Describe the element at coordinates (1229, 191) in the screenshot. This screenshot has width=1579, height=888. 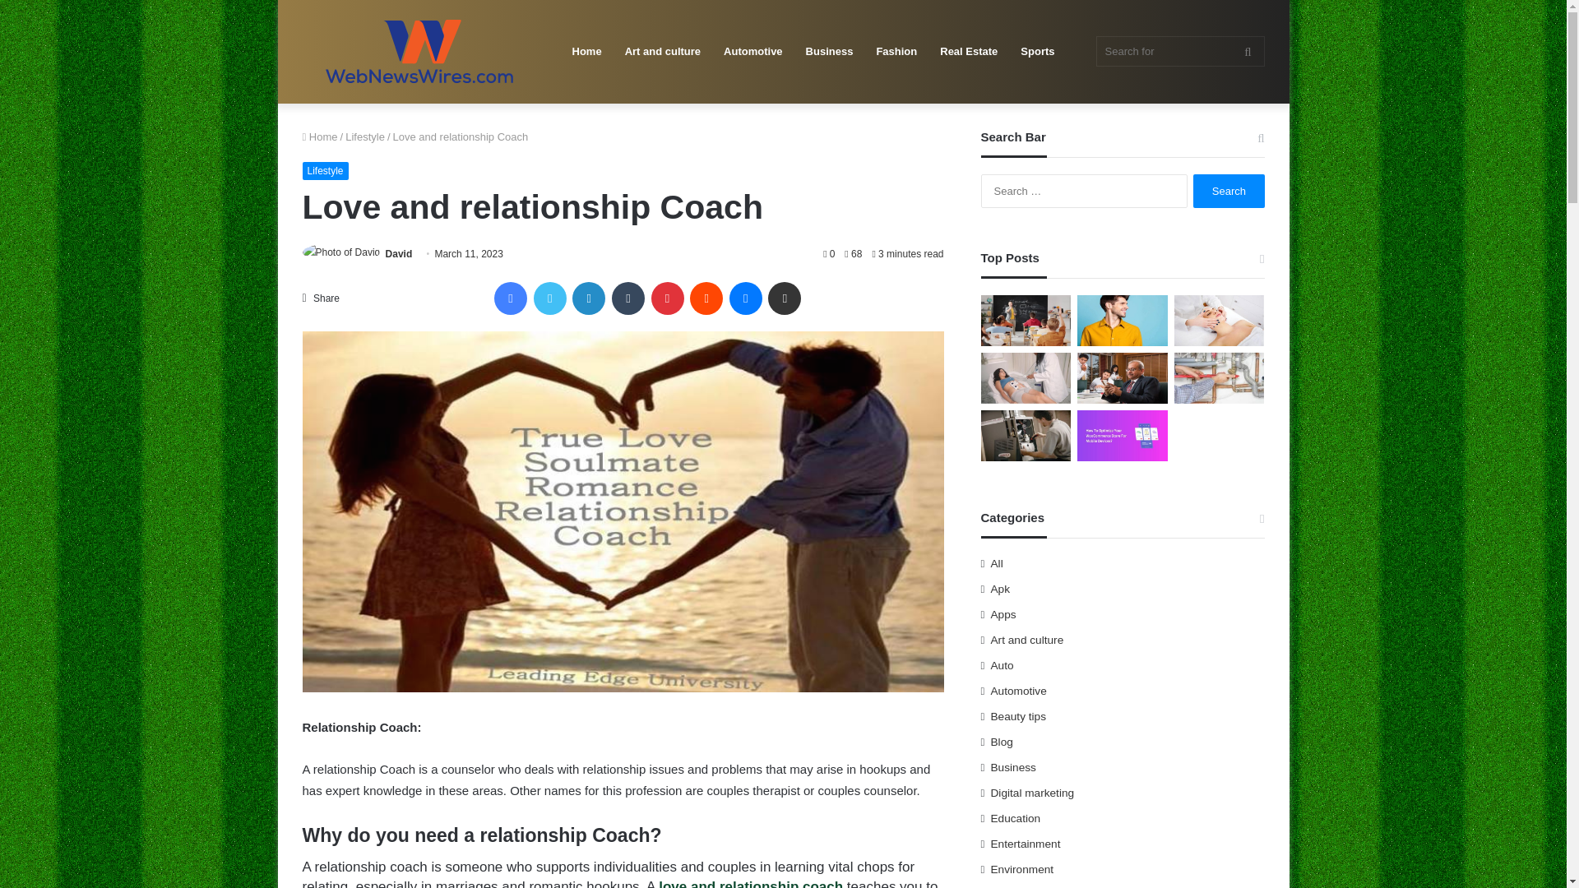
I see `Search` at that location.